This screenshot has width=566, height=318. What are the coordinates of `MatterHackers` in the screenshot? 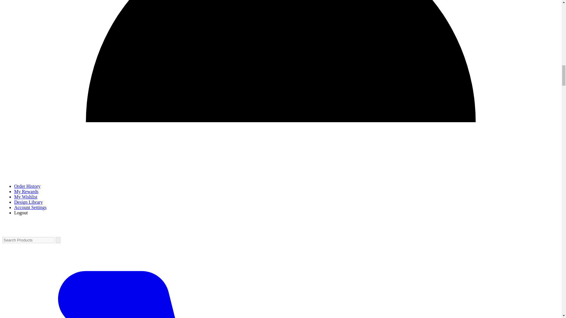 It's located at (32, 232).